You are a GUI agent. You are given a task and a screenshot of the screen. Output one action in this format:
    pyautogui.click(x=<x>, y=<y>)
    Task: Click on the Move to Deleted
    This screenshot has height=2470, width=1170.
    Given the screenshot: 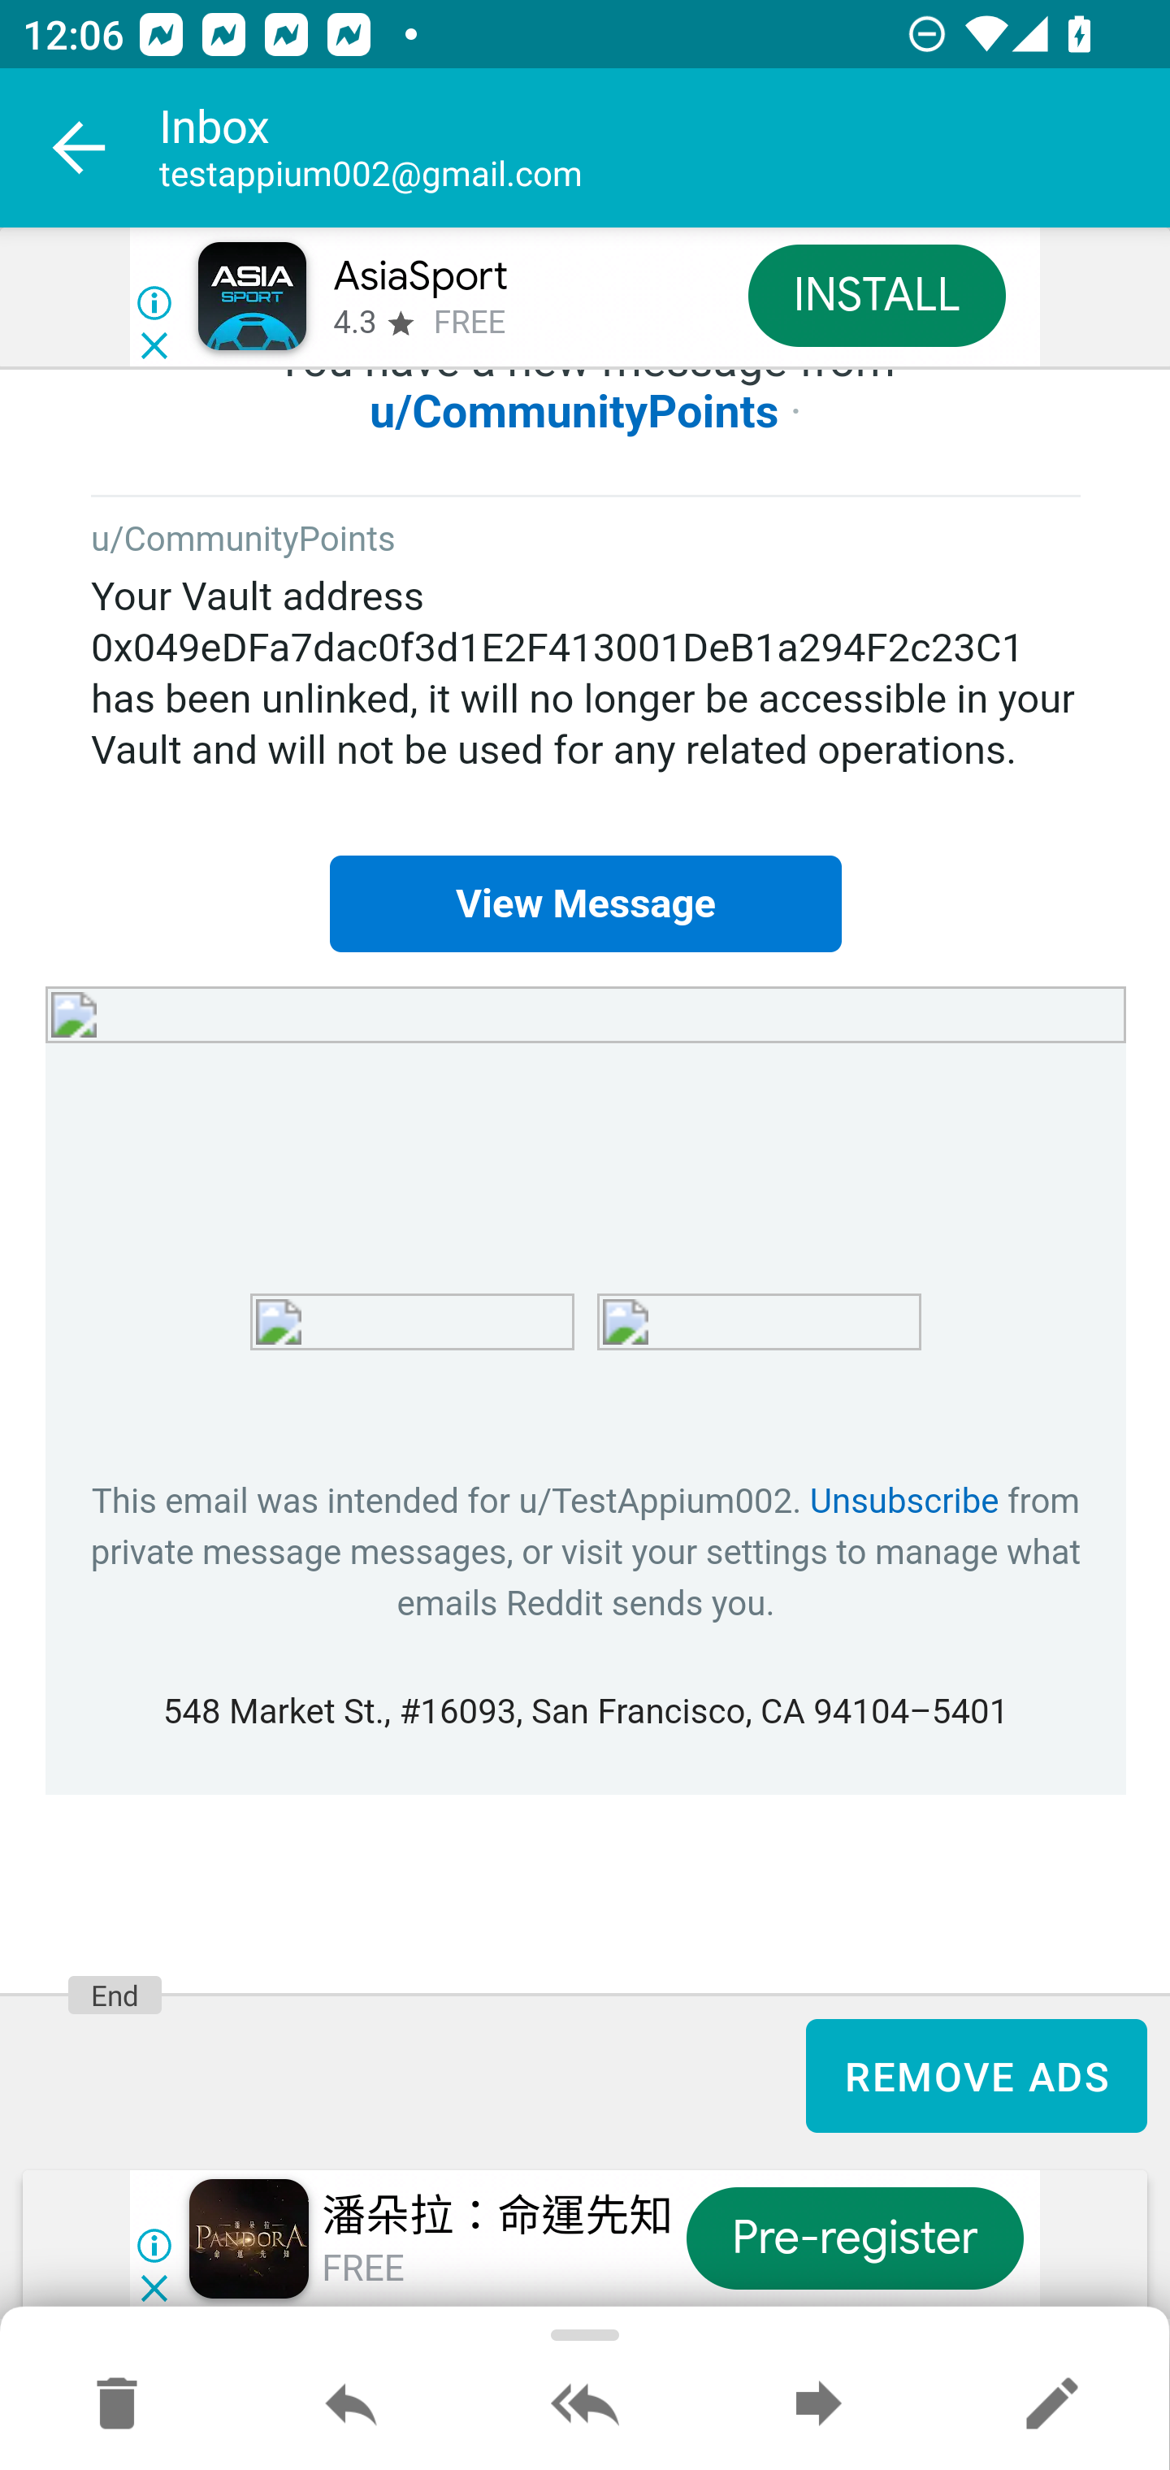 What is the action you would take?
    pyautogui.click(x=117, y=2405)
    